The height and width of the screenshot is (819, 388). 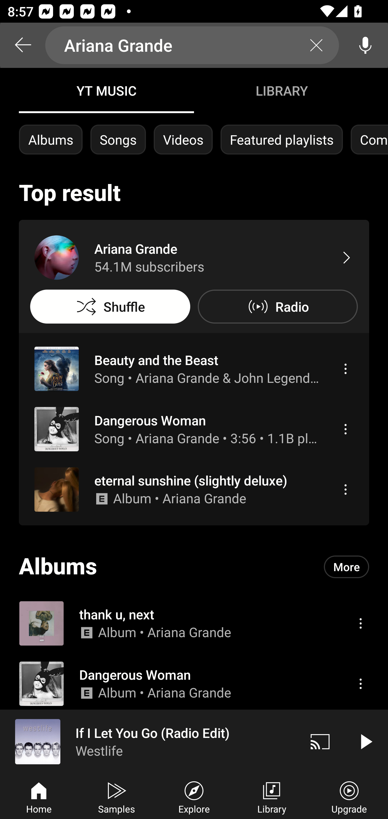 I want to click on Albums More More, so click(x=194, y=567).